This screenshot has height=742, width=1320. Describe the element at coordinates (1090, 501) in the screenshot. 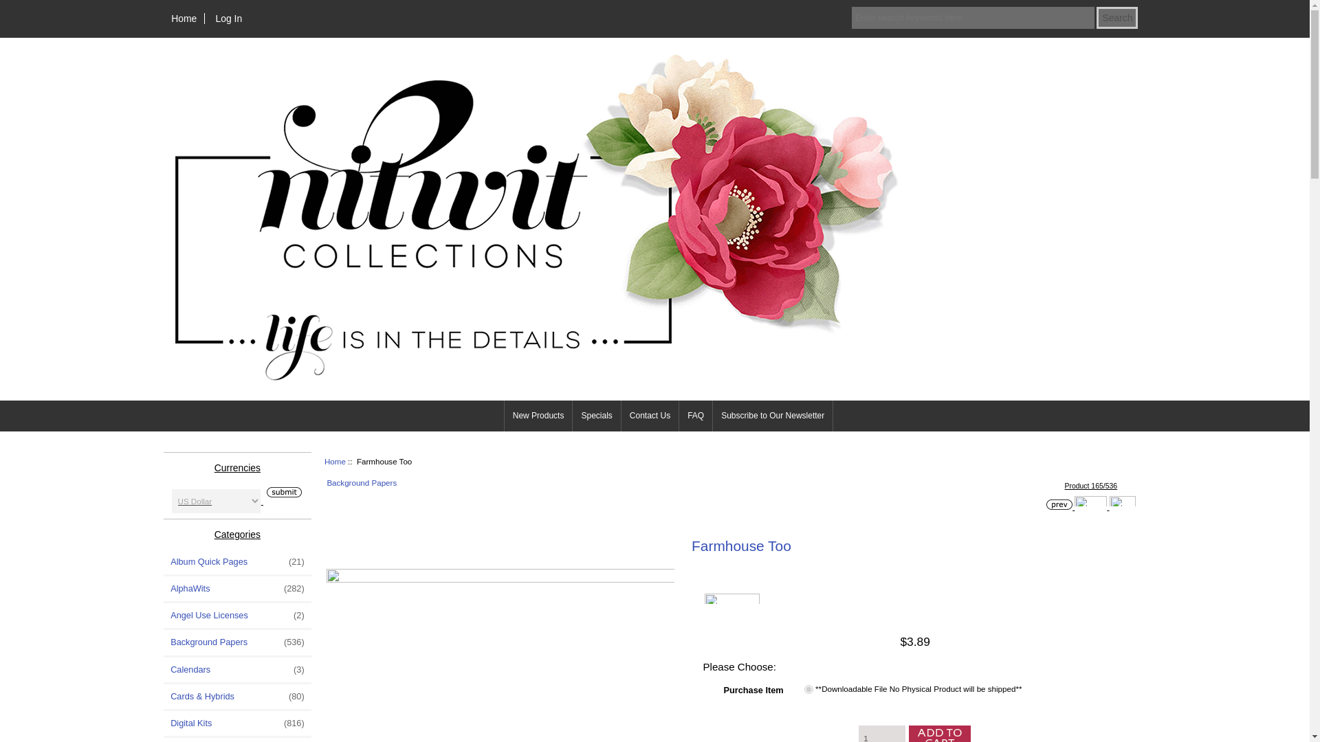

I see `Return to the Product List` at that location.